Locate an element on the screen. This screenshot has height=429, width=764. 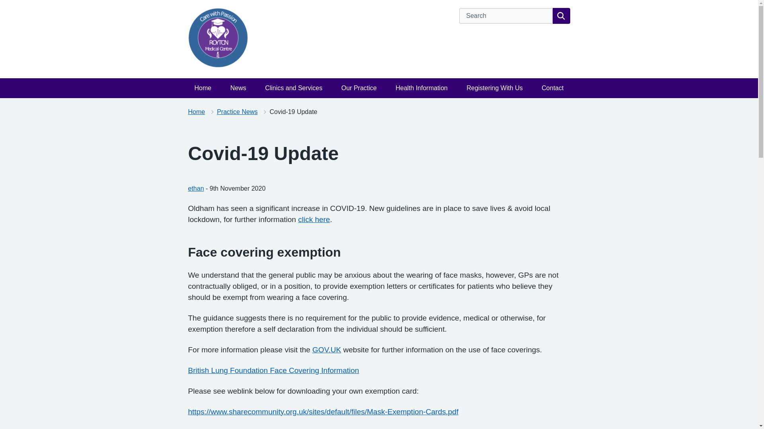
Home is located at coordinates (203, 88).